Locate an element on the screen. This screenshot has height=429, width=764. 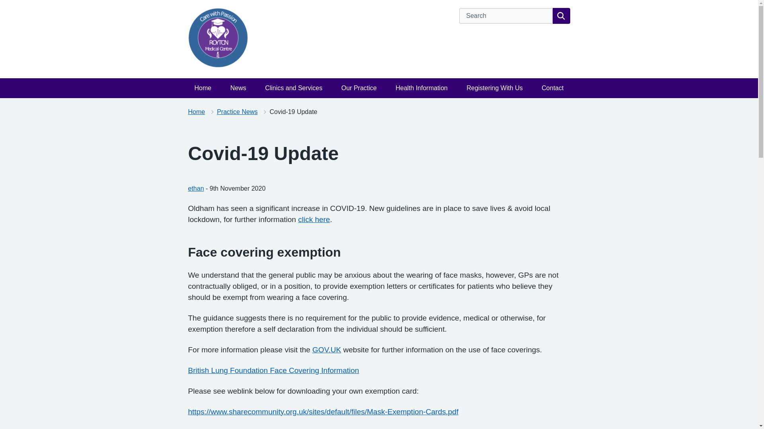
Home is located at coordinates (203, 88).